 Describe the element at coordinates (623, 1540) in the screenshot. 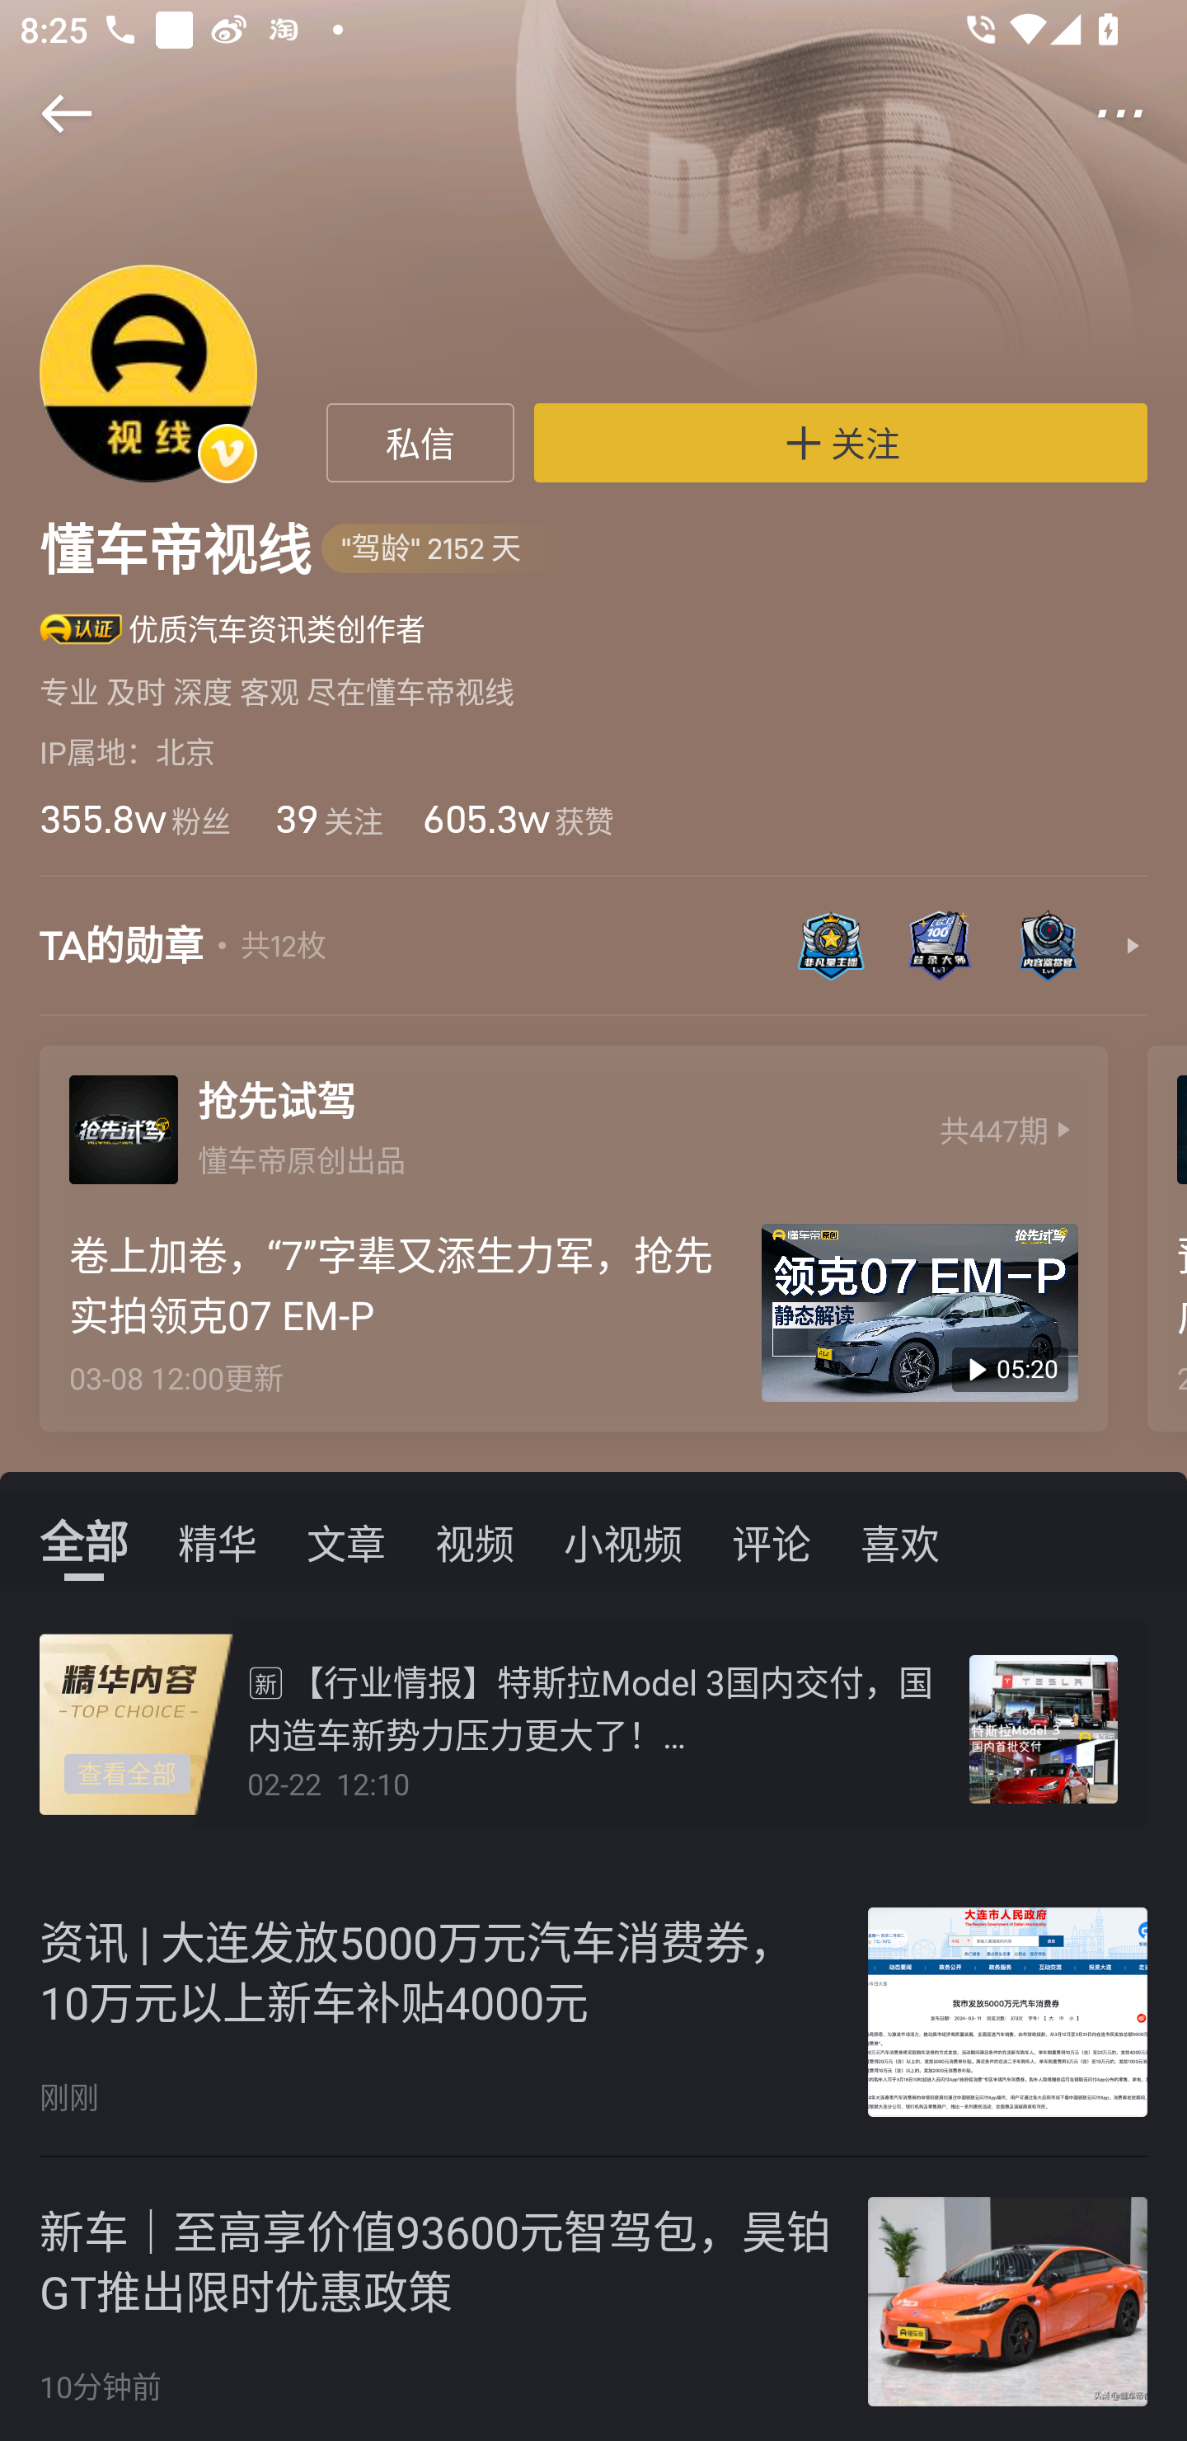

I see `小视频` at that location.